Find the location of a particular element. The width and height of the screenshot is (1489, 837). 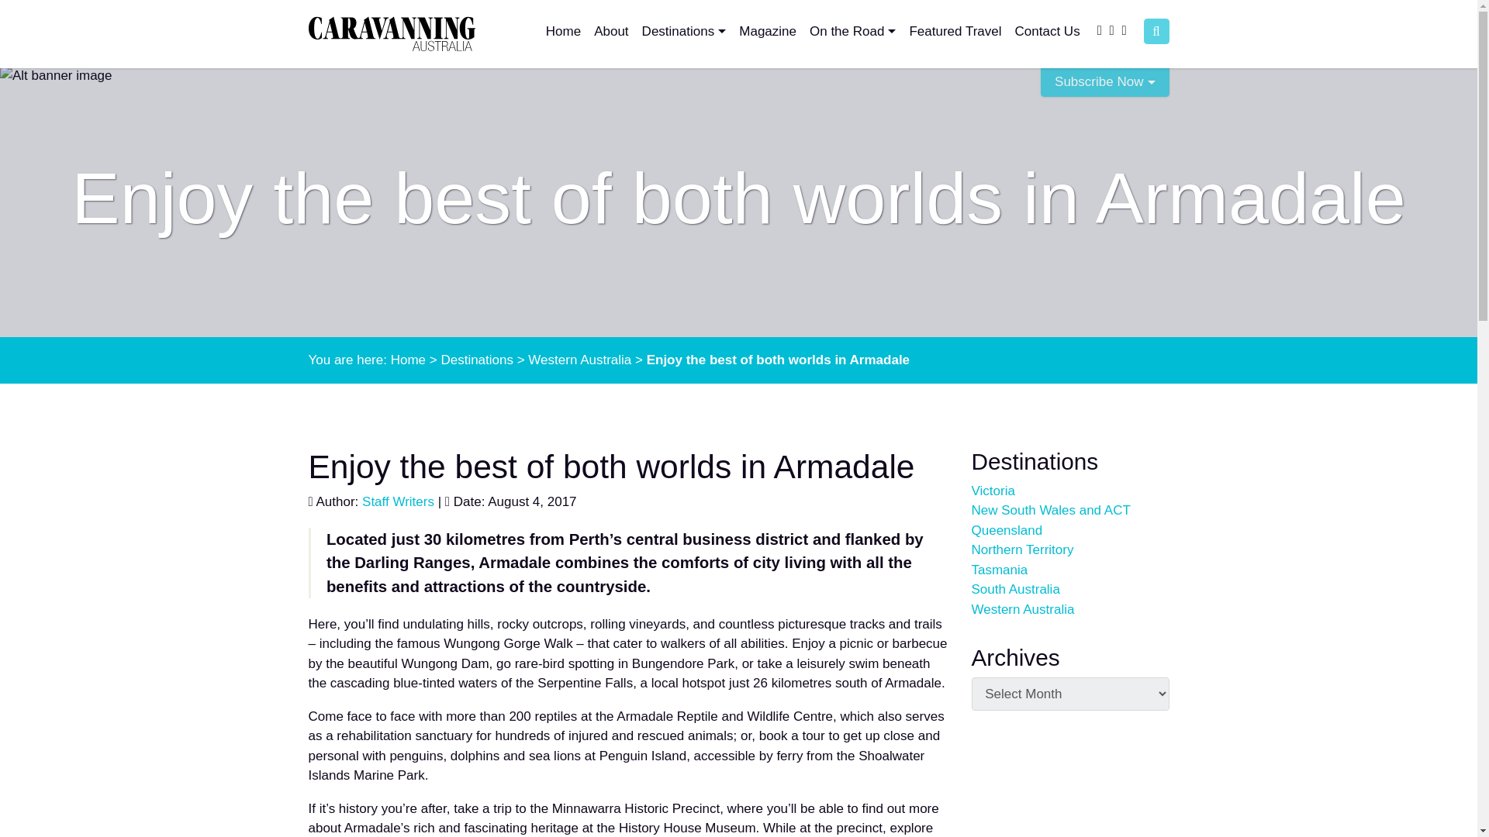

Featured Travel is located at coordinates (954, 31).